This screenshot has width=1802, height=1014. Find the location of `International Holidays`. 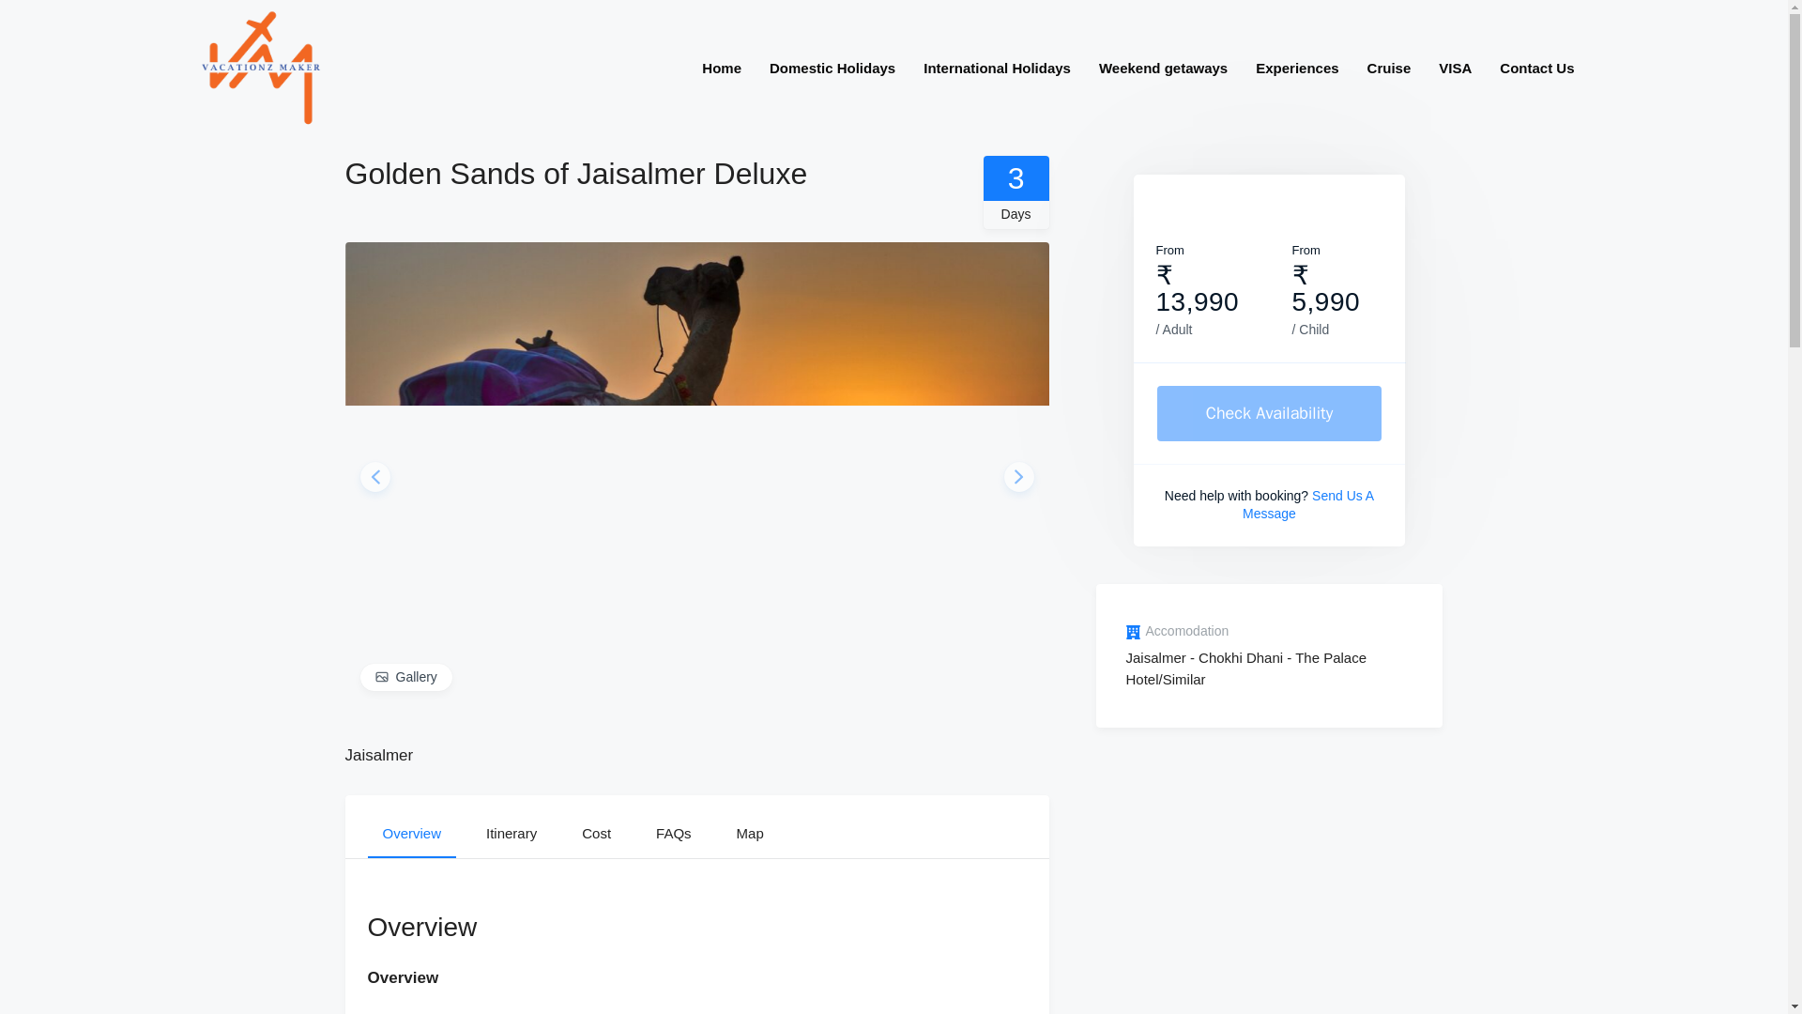

International Holidays is located at coordinates (997, 68).